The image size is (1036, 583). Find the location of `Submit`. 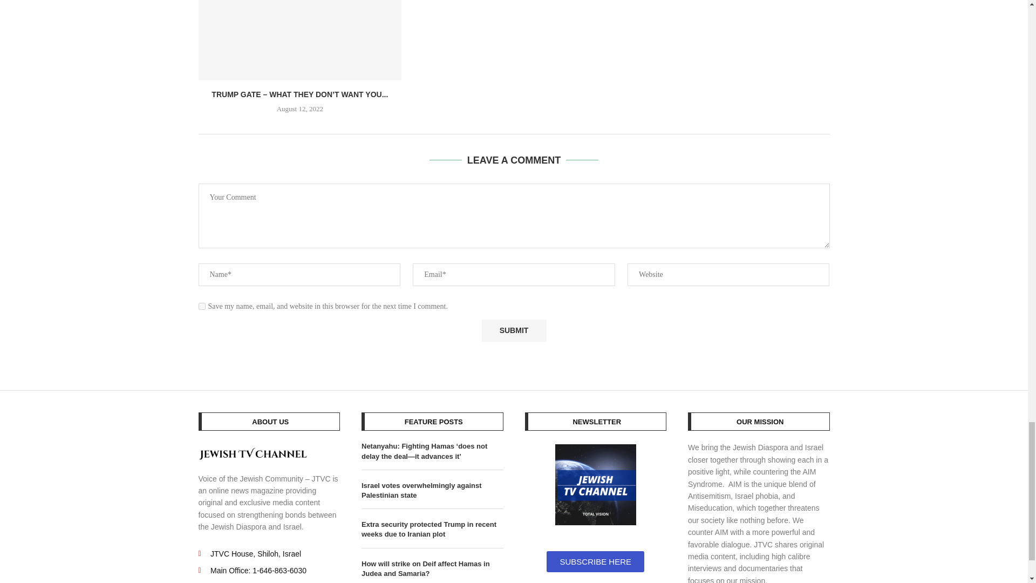

Submit is located at coordinates (514, 330).